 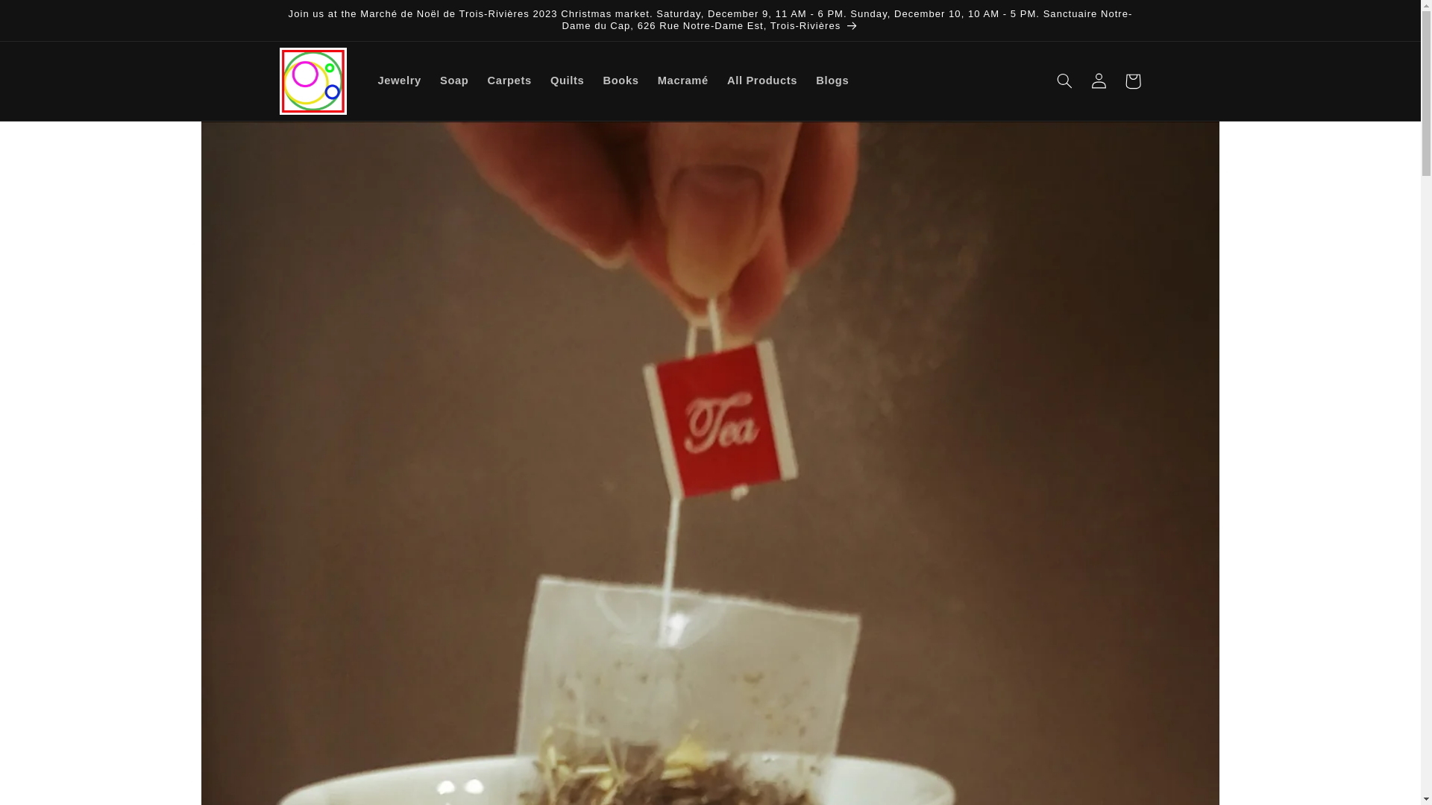 I want to click on Log in, so click(x=1098, y=80).